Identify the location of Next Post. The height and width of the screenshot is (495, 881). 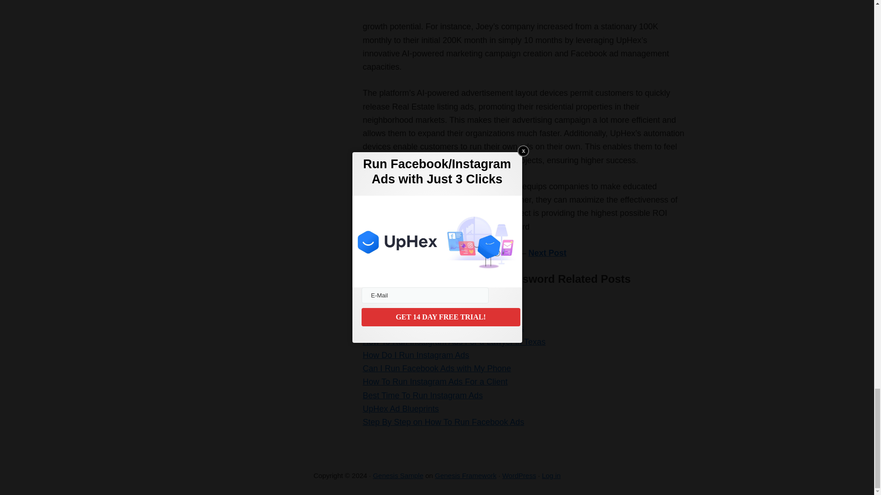
(547, 253).